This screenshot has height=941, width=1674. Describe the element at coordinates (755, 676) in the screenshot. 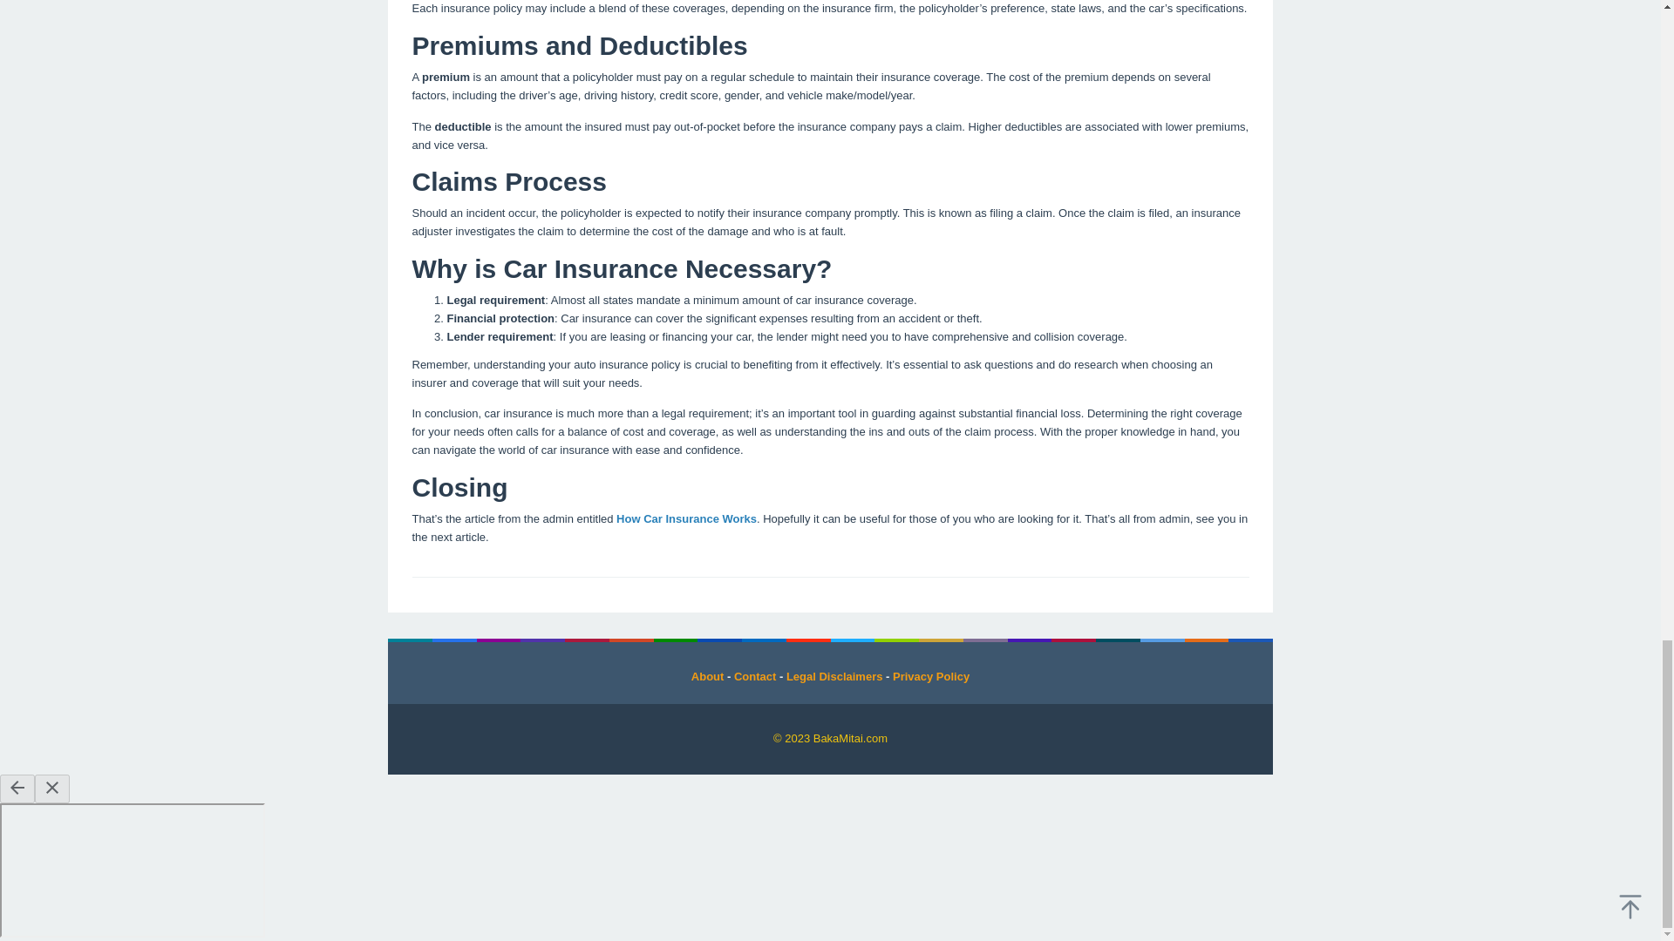

I see `Contact` at that location.